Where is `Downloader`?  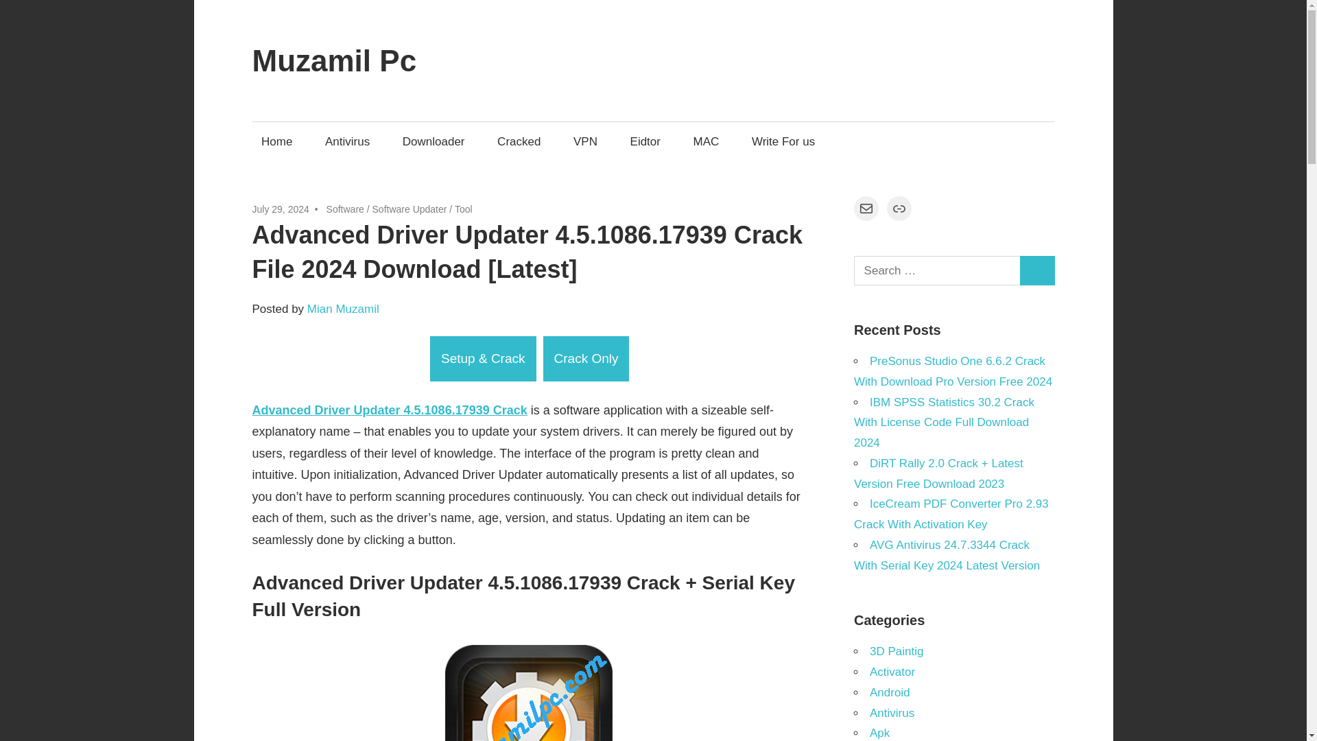 Downloader is located at coordinates (434, 141).